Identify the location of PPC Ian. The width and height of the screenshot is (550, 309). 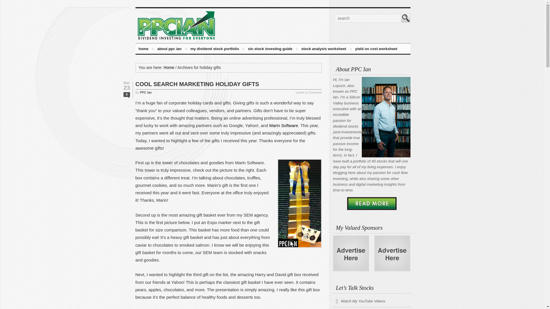
(146, 92).